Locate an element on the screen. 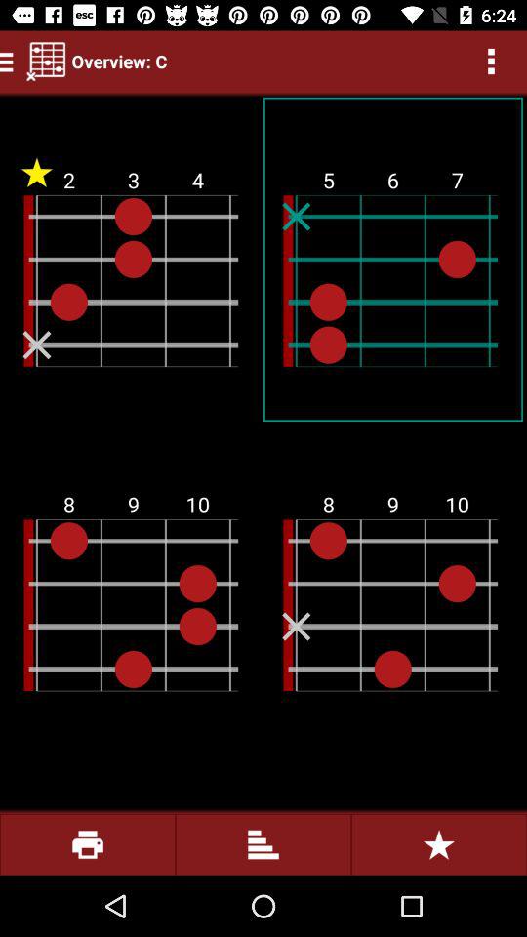 Image resolution: width=527 pixels, height=937 pixels. select the item to the left of the overview: c icon is located at coordinates (46, 61).